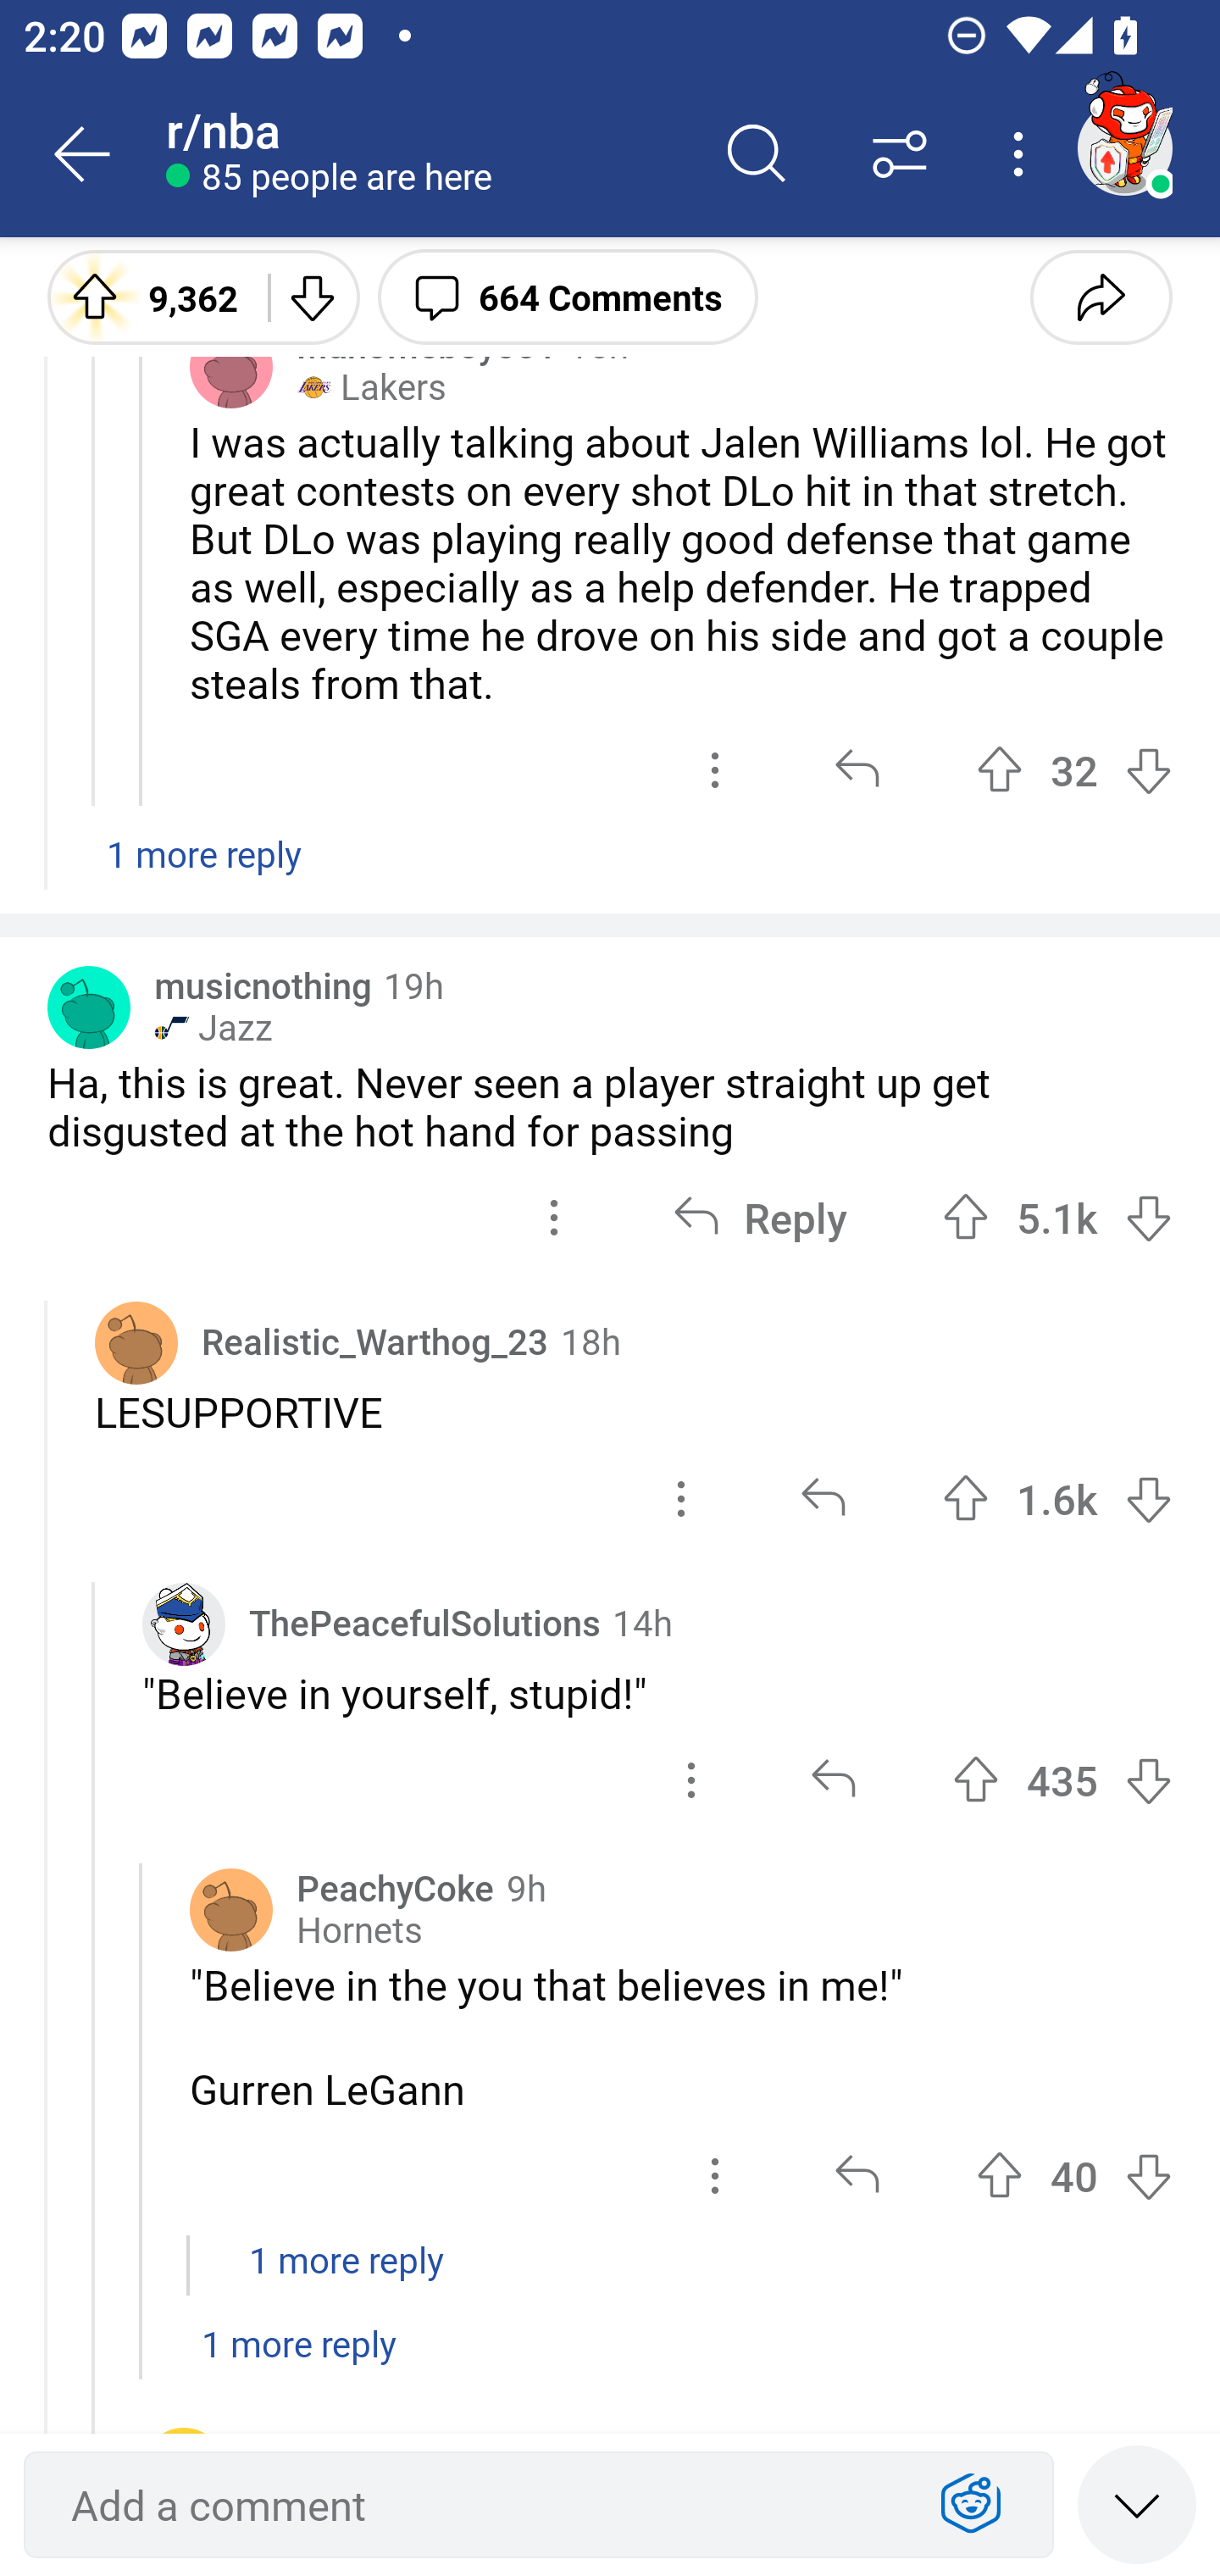 Image resolution: width=1220 pixels, height=2576 pixels. I want to click on Custom avatar, so click(184, 1622).